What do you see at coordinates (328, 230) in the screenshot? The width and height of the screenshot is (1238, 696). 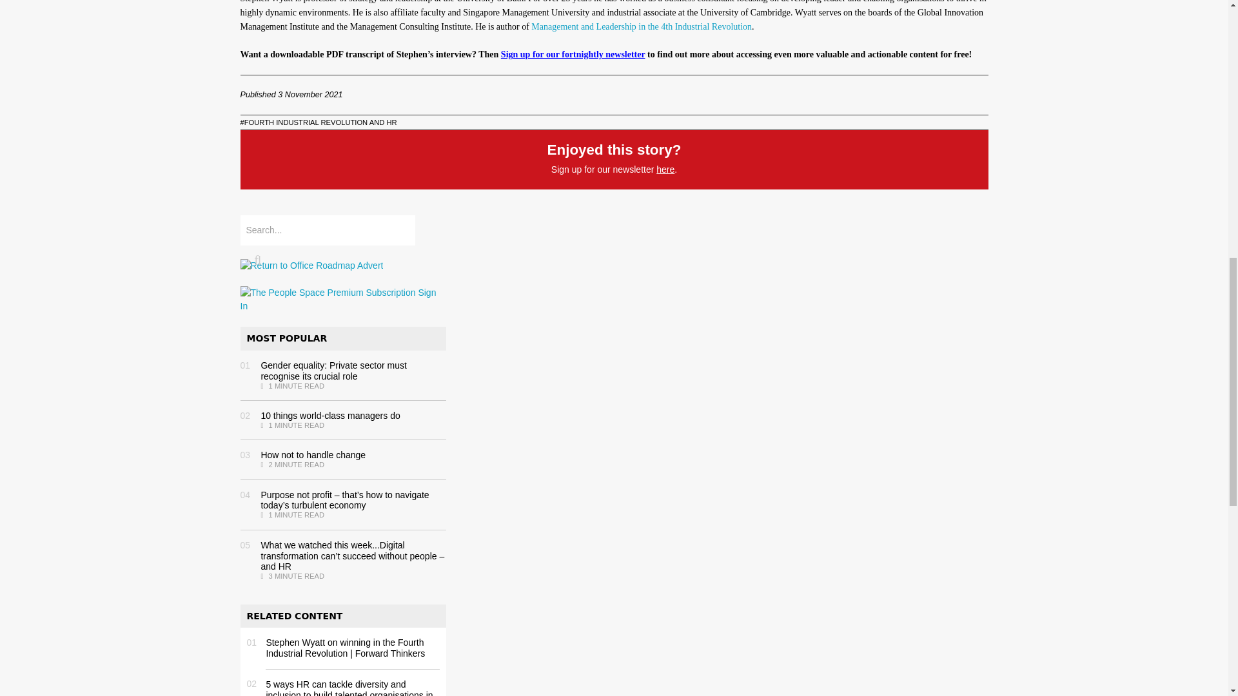 I see `Search keywords` at bounding box center [328, 230].